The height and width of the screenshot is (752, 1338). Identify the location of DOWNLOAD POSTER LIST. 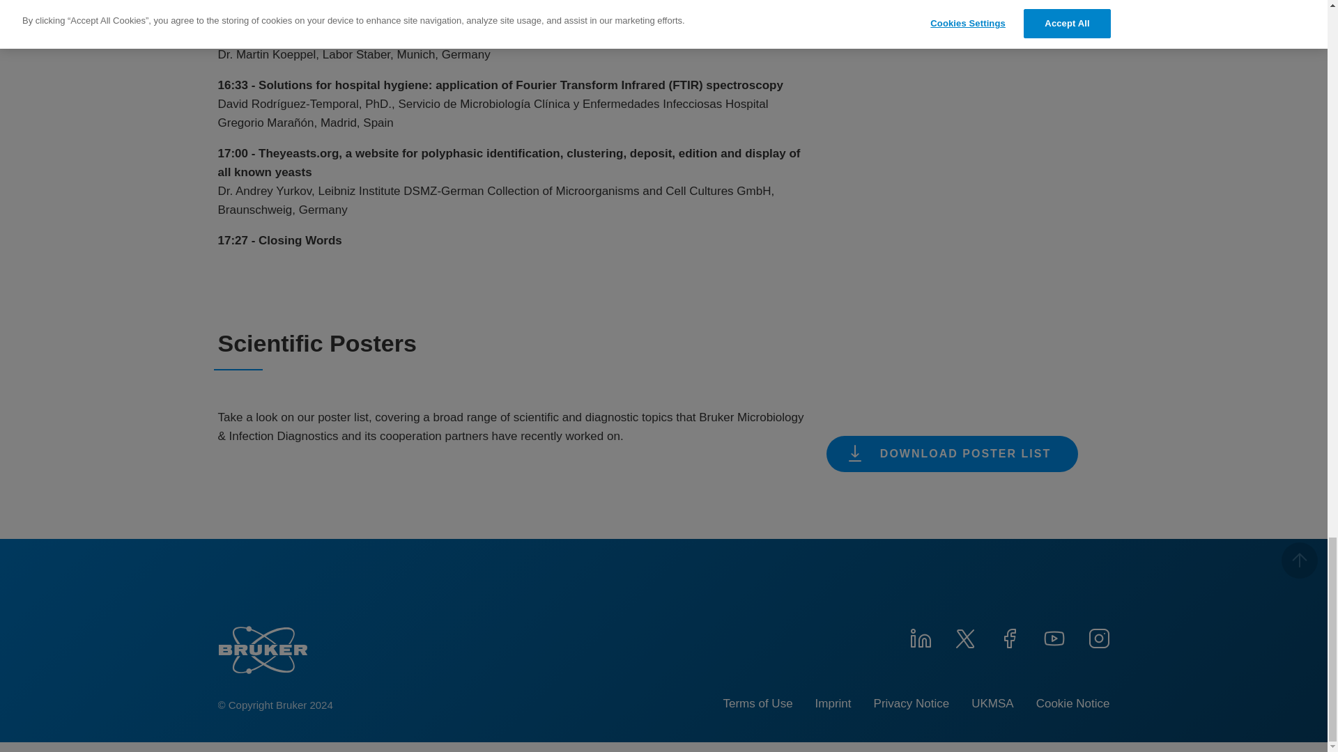
(952, 454).